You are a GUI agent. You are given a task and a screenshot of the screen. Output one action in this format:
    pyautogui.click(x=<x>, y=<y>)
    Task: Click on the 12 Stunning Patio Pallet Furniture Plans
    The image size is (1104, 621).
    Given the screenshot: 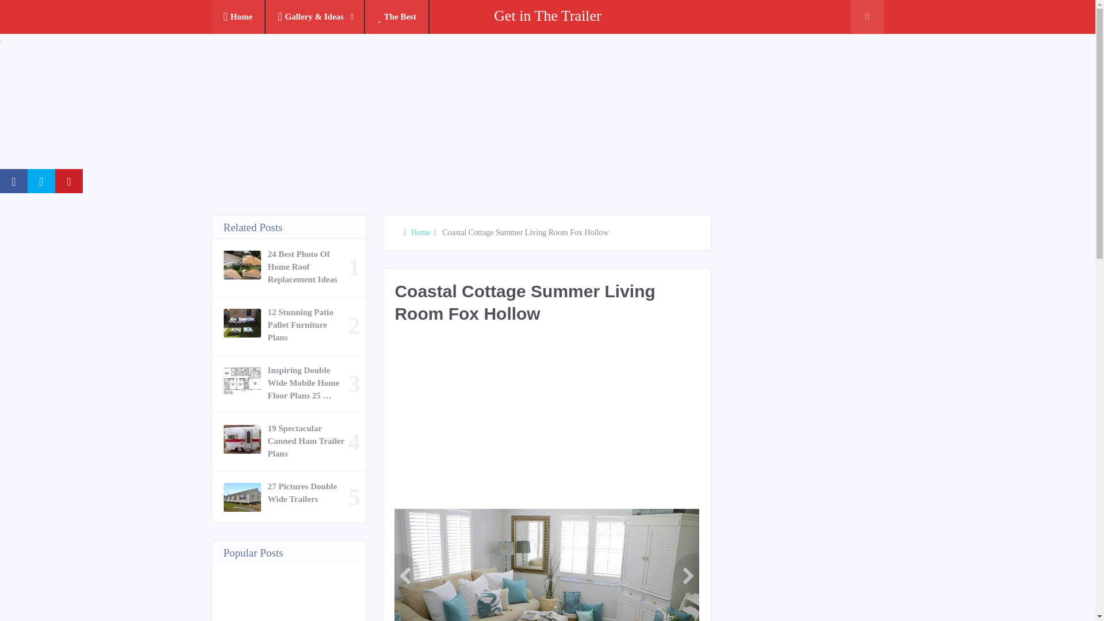 What is the action you would take?
    pyautogui.click(x=308, y=325)
    